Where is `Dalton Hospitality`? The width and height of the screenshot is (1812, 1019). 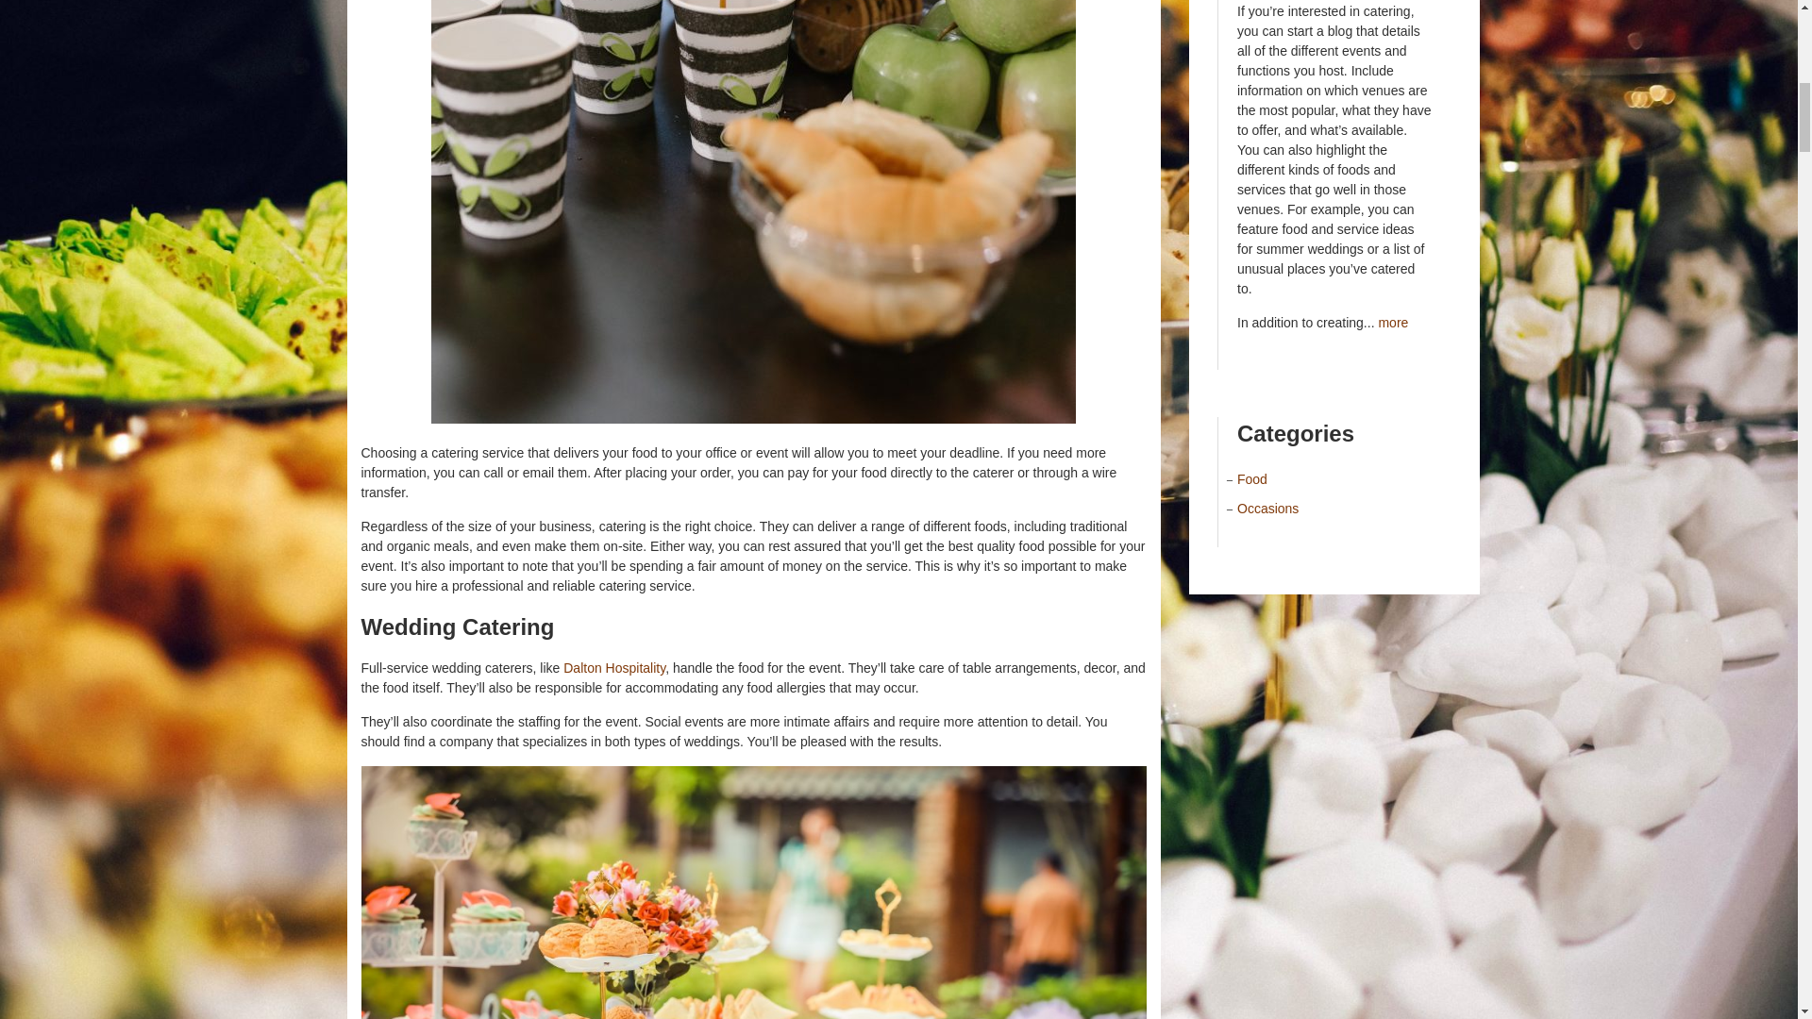 Dalton Hospitality is located at coordinates (613, 668).